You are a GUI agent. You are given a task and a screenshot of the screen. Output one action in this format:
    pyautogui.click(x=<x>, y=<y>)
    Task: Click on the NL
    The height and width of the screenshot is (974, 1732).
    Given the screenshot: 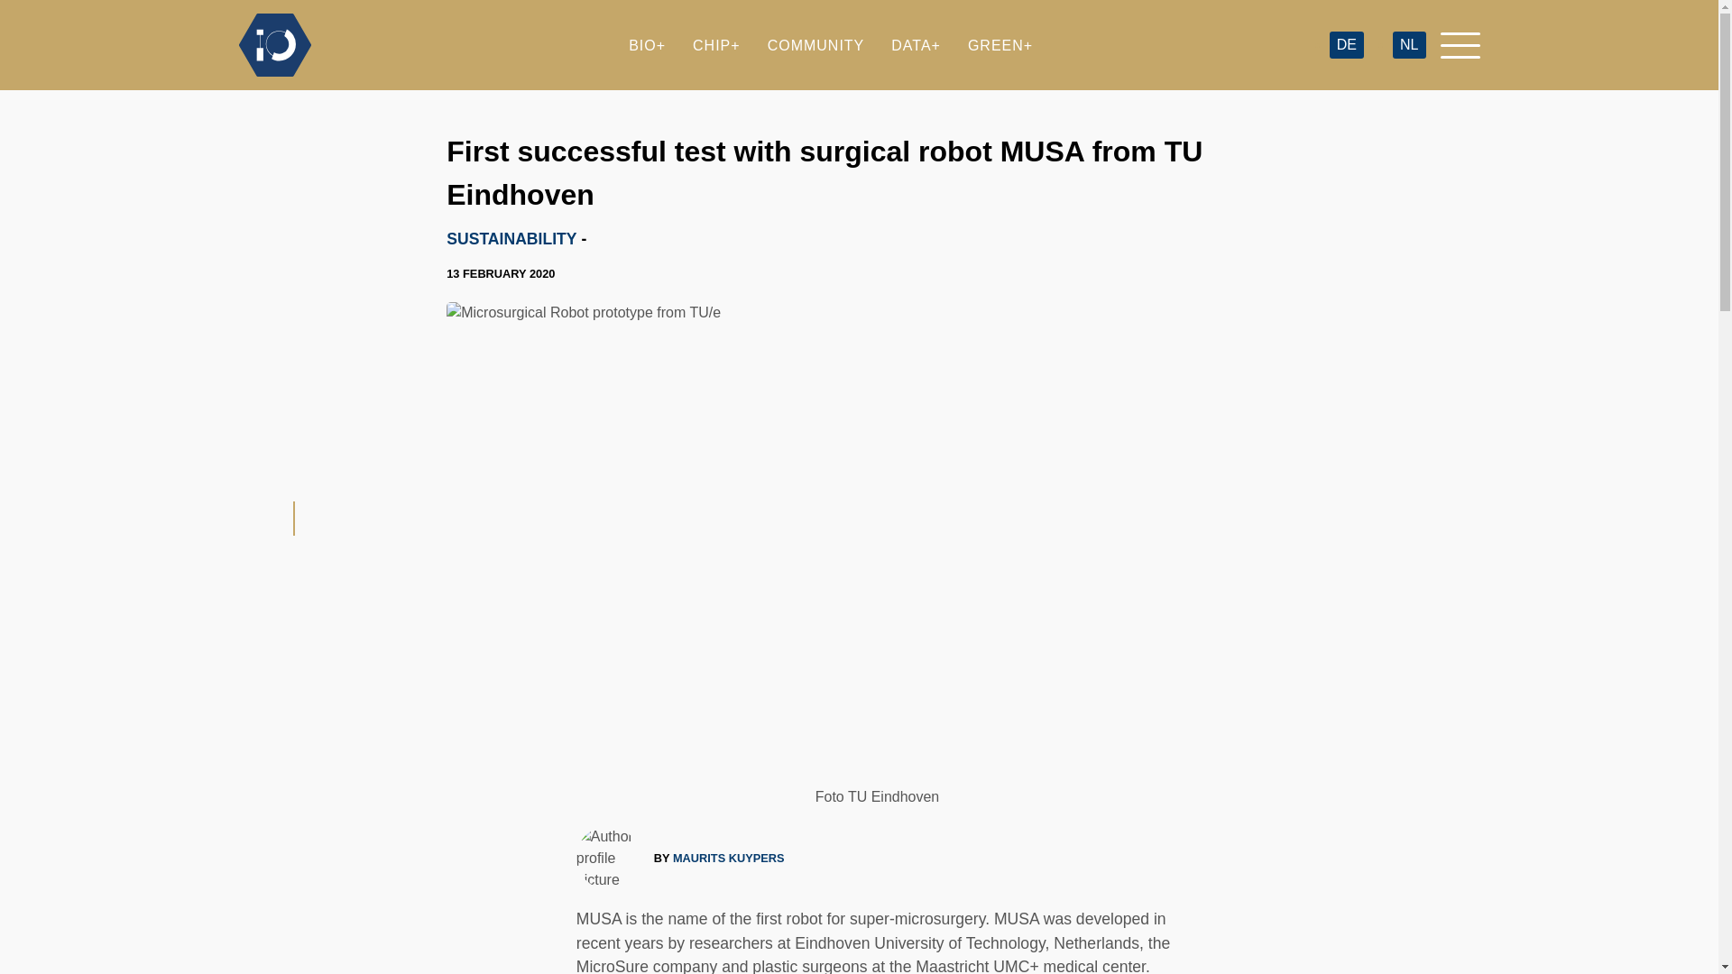 What is the action you would take?
    pyautogui.click(x=1409, y=45)
    